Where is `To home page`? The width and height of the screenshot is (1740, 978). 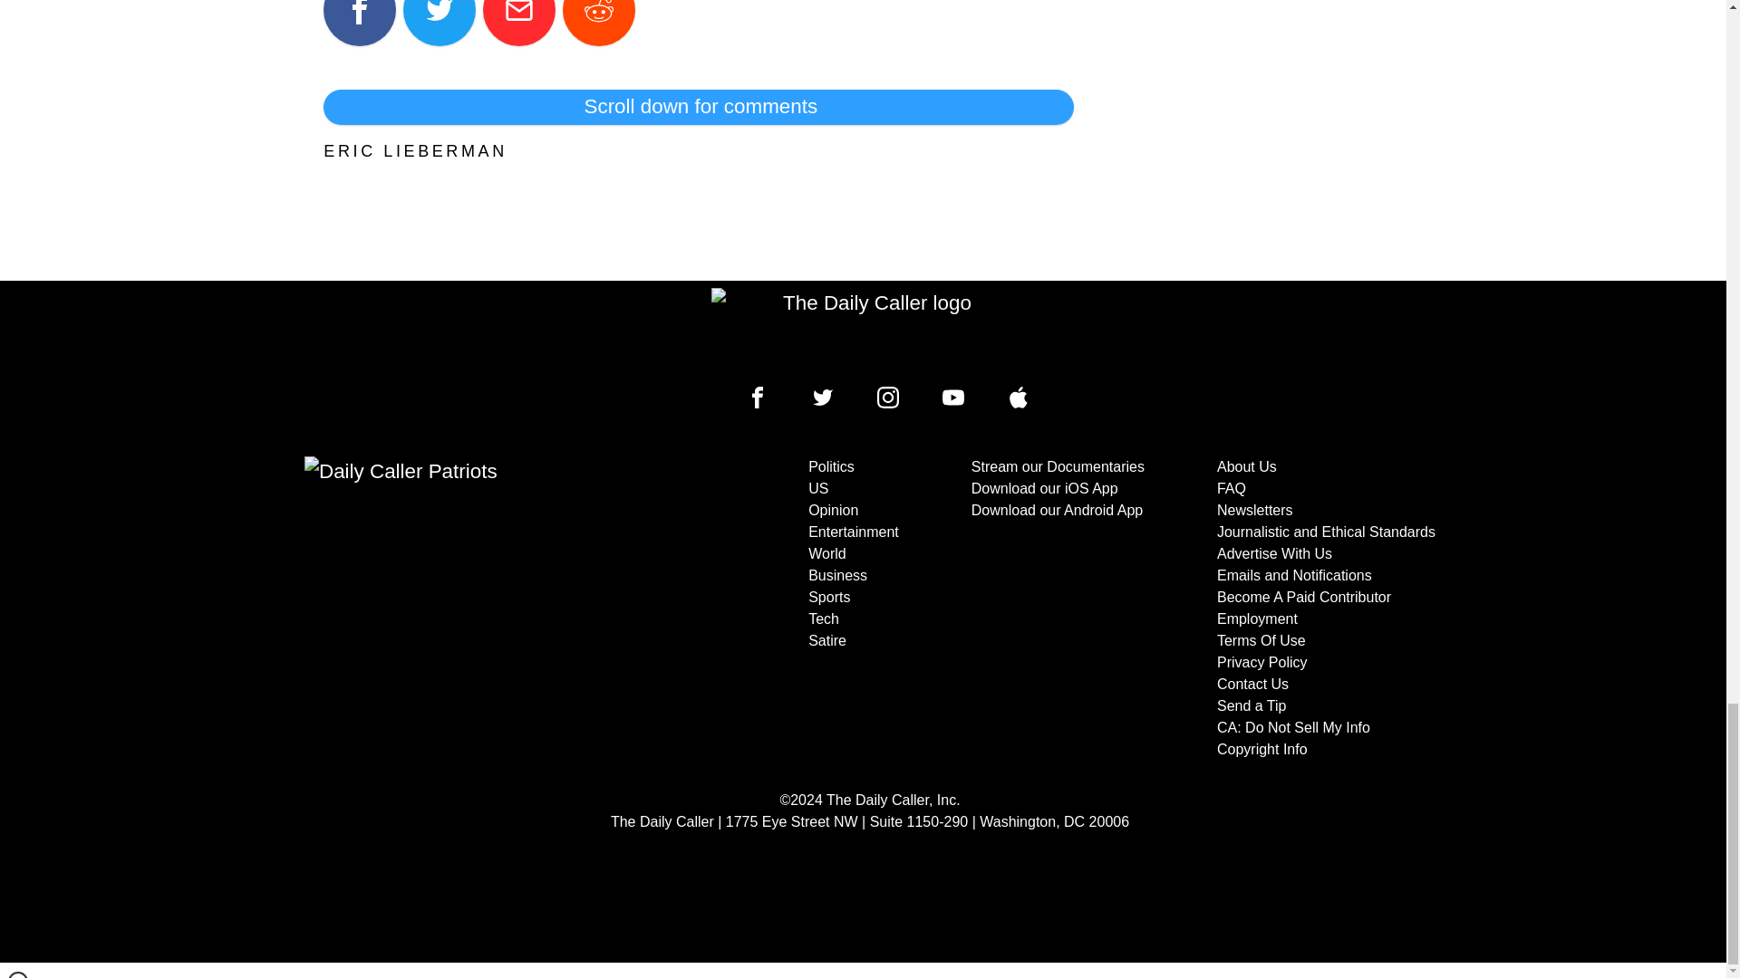 To home page is located at coordinates (870, 330).